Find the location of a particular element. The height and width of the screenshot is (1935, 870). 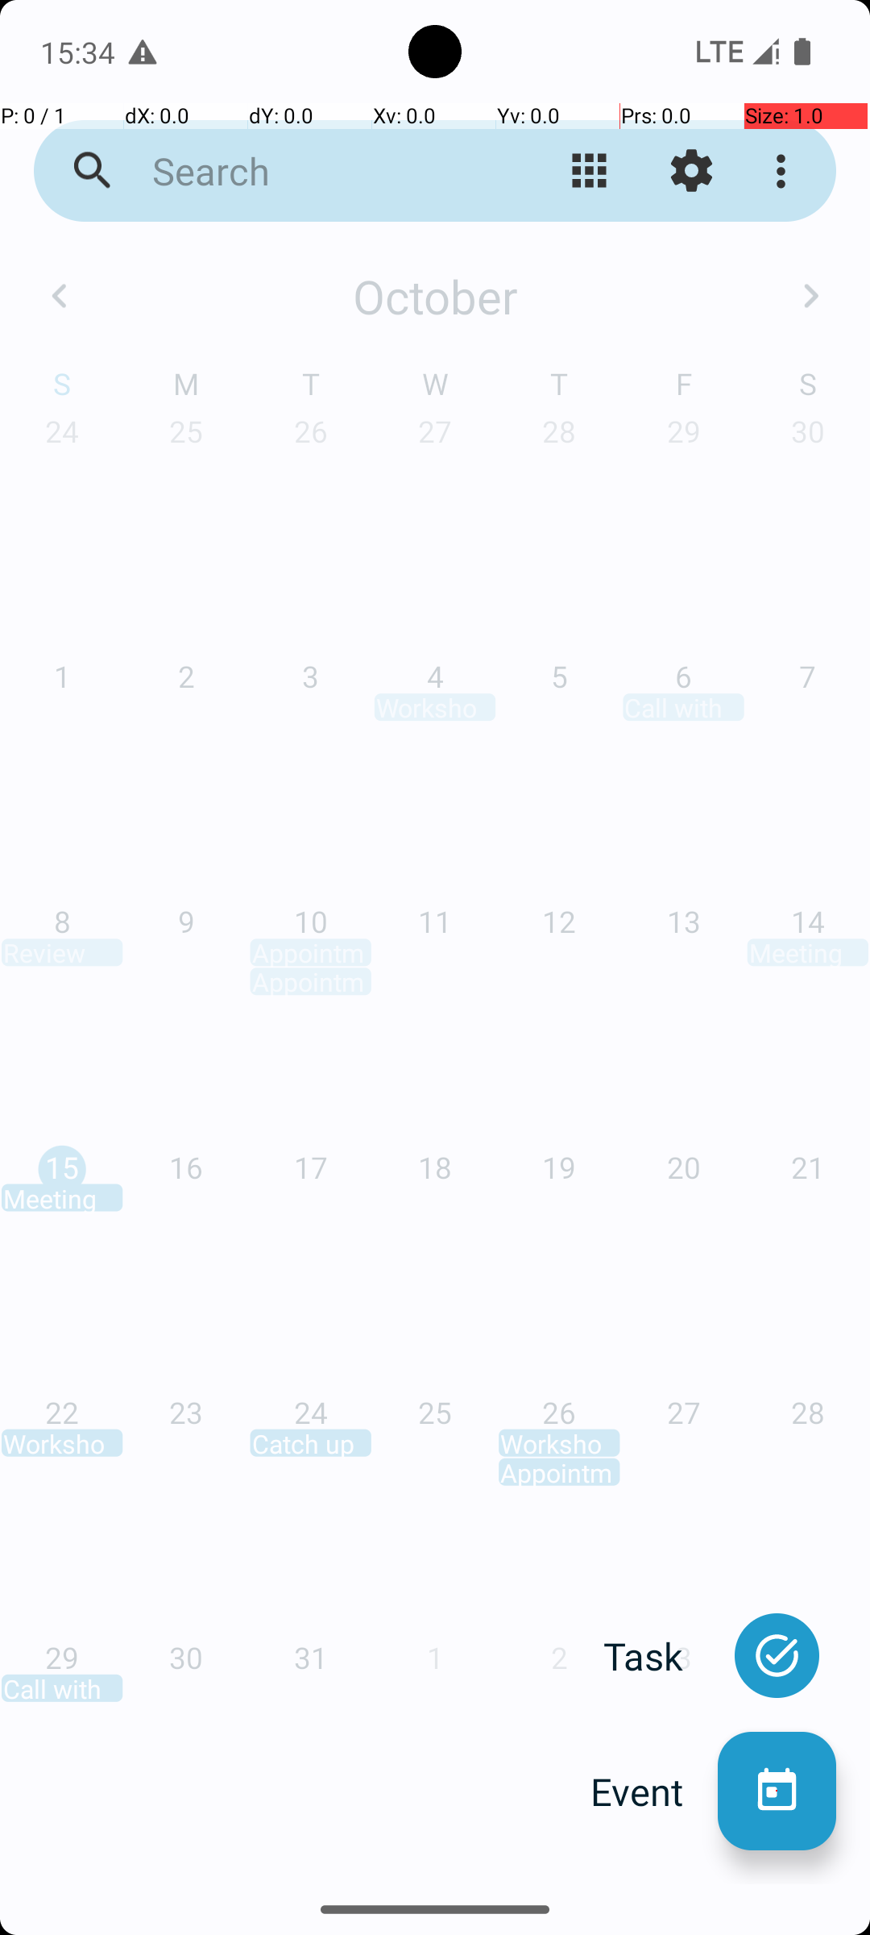

Task is located at coordinates (661, 1656).